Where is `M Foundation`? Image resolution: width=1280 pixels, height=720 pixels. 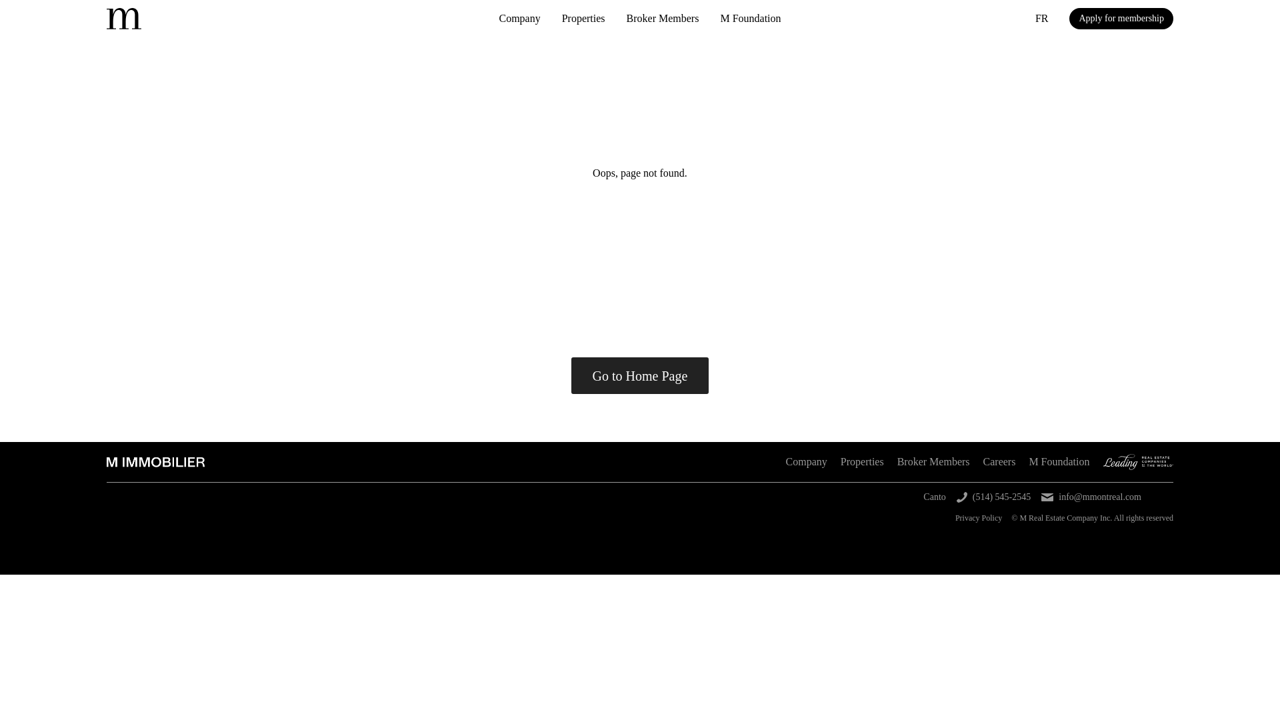 M Foundation is located at coordinates (750, 19).